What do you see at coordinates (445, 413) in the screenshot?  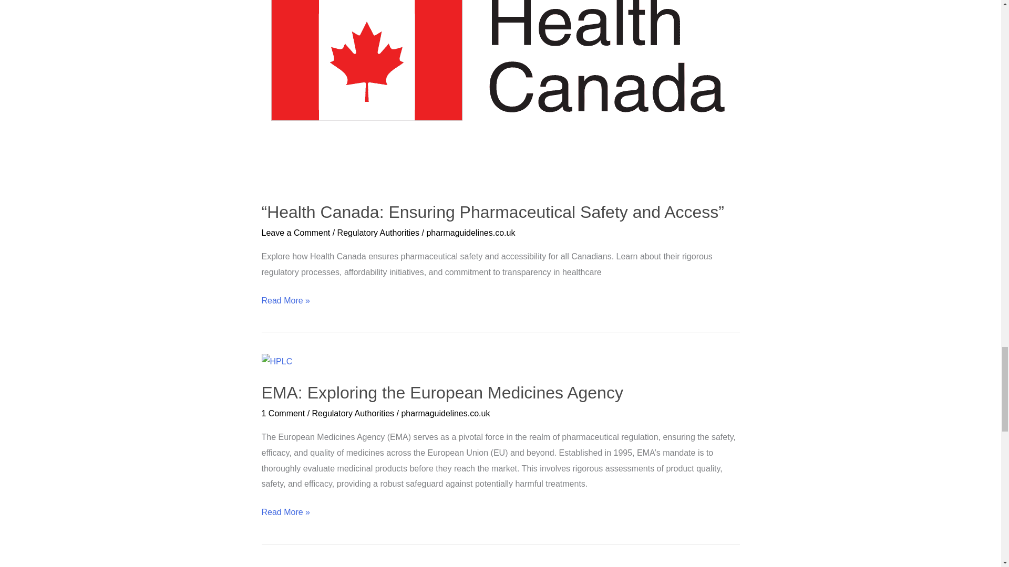 I see `View all posts by pharmaguidelines.co.uk` at bounding box center [445, 413].